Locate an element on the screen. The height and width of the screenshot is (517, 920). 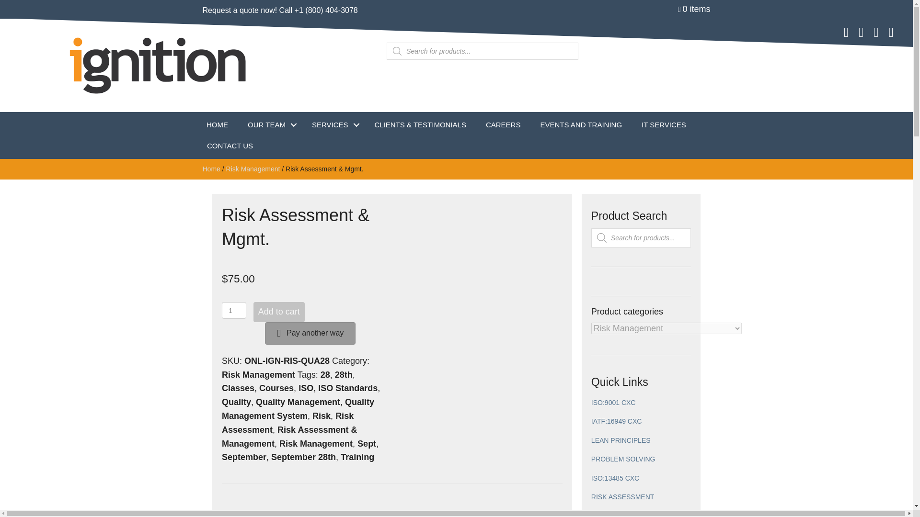
Risk Assessment is located at coordinates (287, 423).